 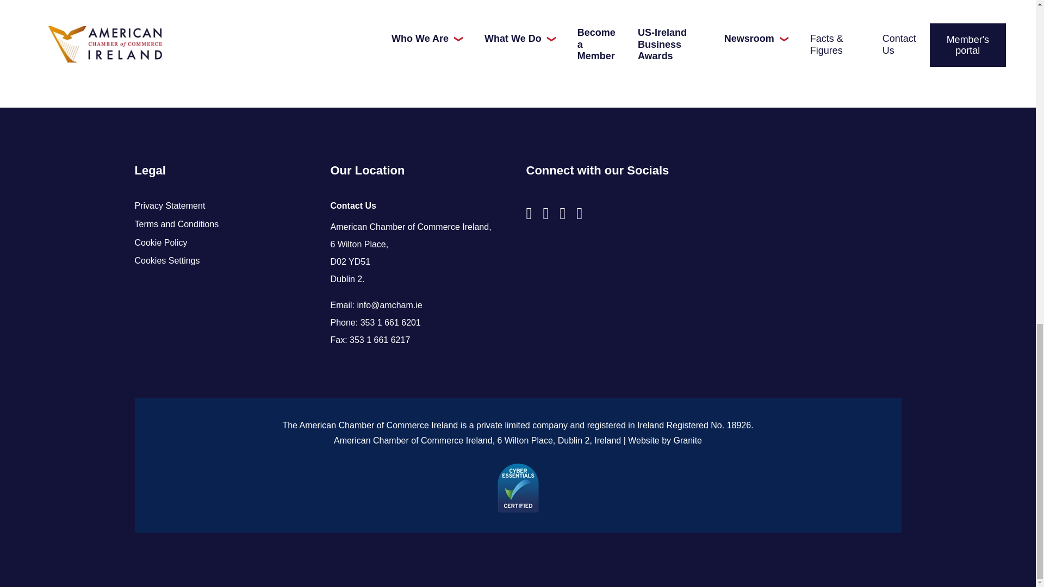 What do you see at coordinates (224, 205) in the screenshot?
I see `Privacy Statement` at bounding box center [224, 205].